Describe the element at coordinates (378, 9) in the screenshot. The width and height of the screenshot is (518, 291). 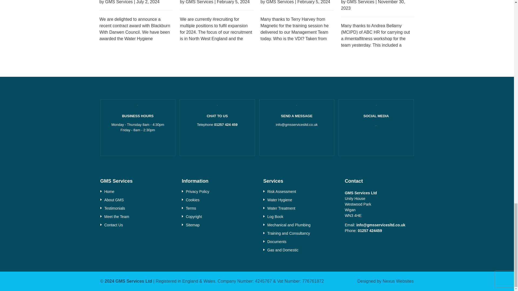
I see `Mental Fitness Workshop` at that location.